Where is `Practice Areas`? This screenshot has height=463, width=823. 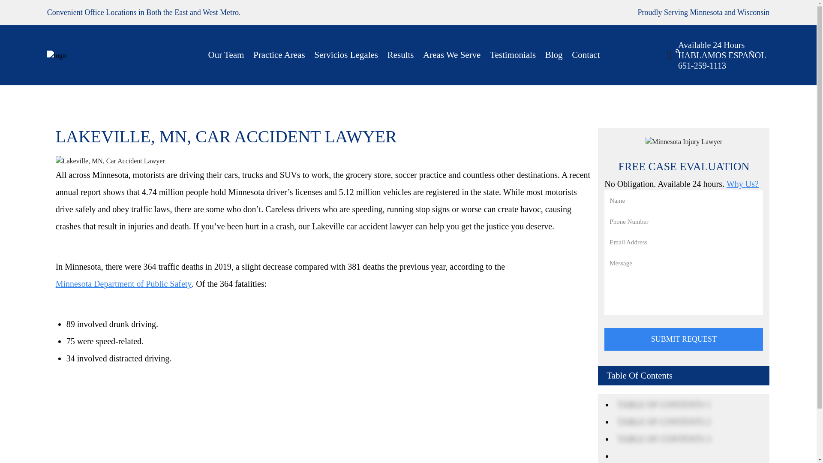
Practice Areas is located at coordinates (279, 55).